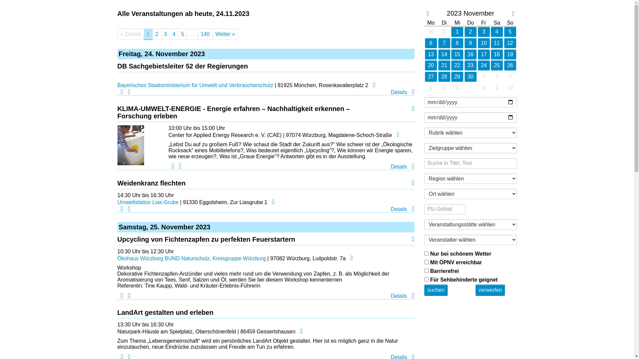  Describe the element at coordinates (471, 55) in the screenshot. I see `16` at that location.